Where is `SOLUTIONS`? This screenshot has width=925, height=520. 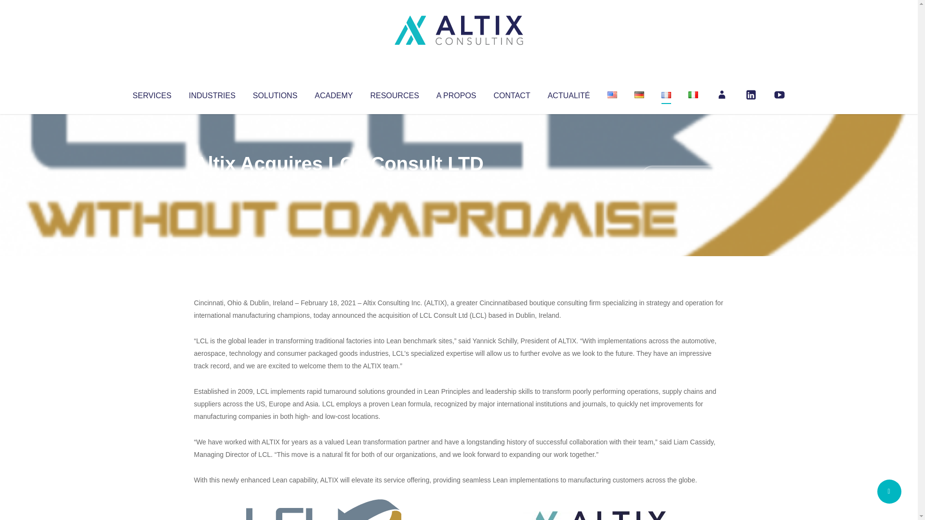
SOLUTIONS is located at coordinates (275, 93).